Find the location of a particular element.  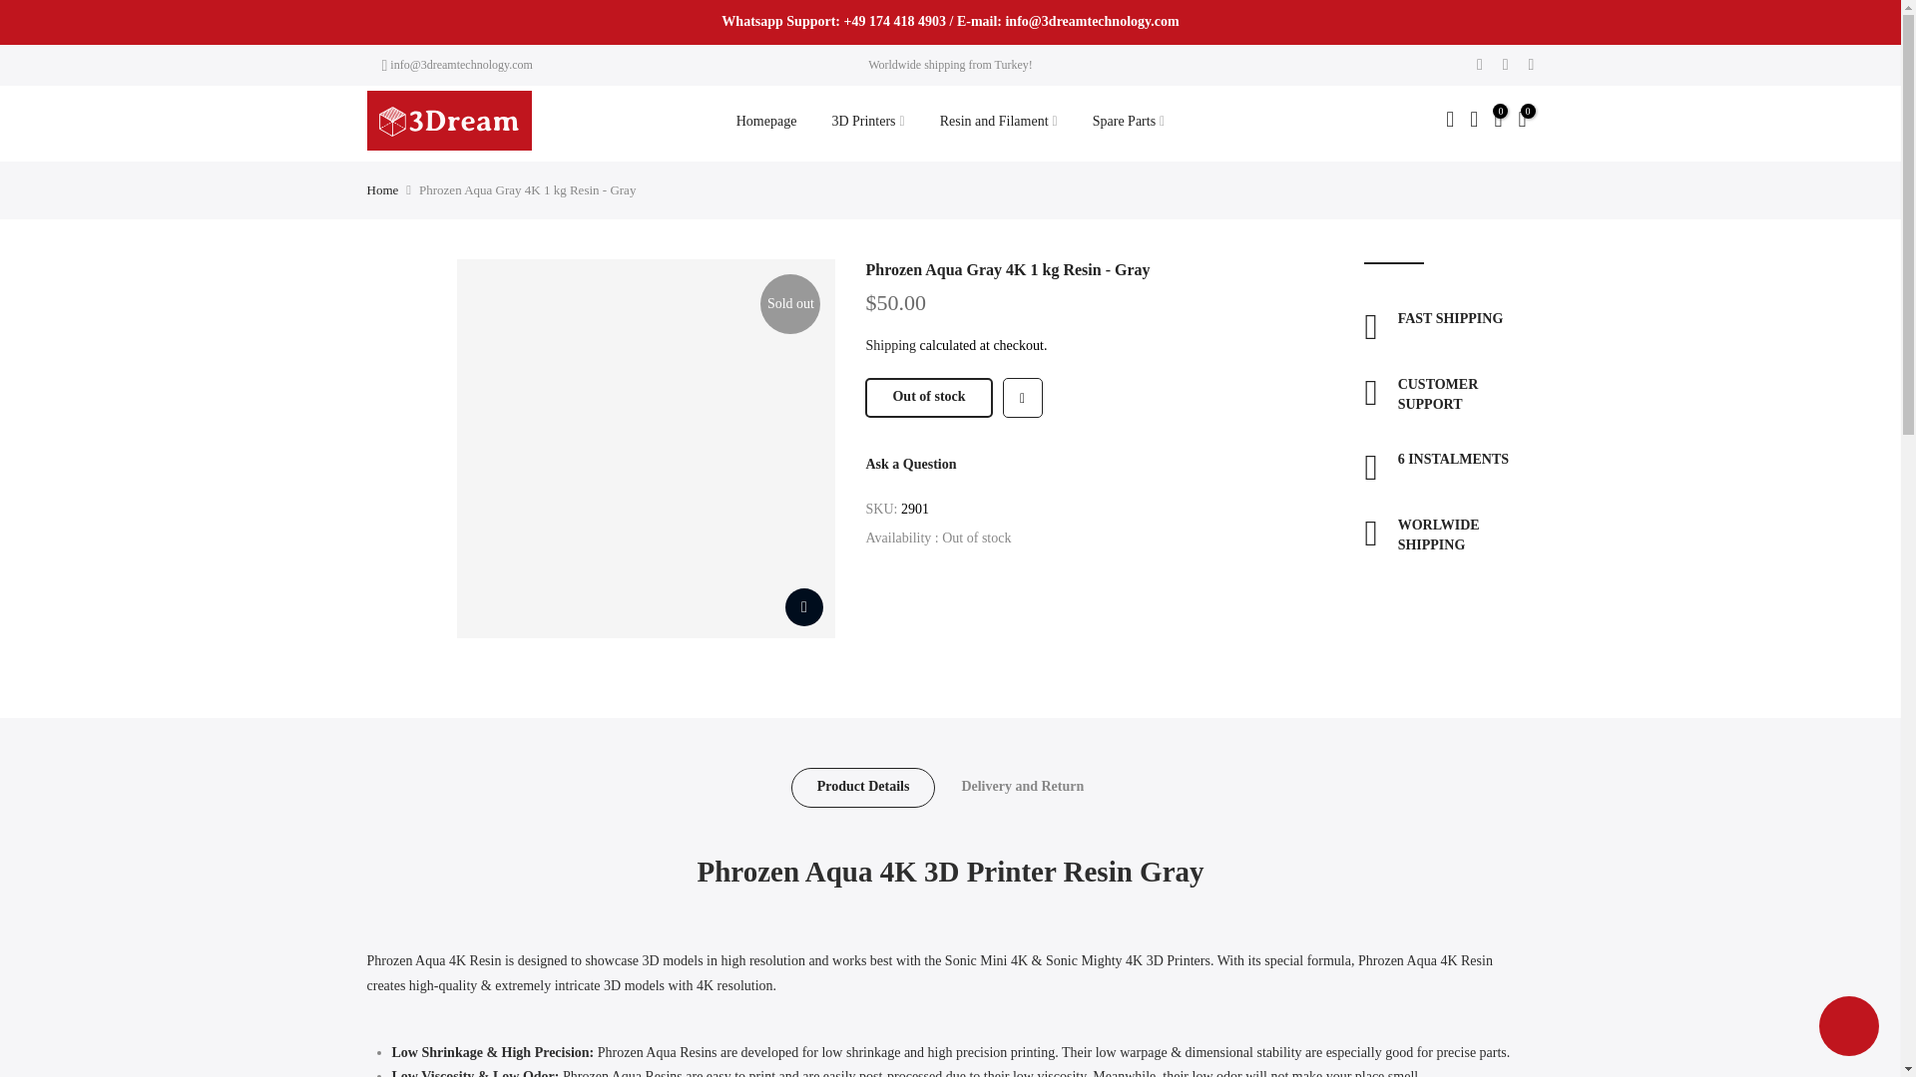

Shipping is located at coordinates (890, 345).